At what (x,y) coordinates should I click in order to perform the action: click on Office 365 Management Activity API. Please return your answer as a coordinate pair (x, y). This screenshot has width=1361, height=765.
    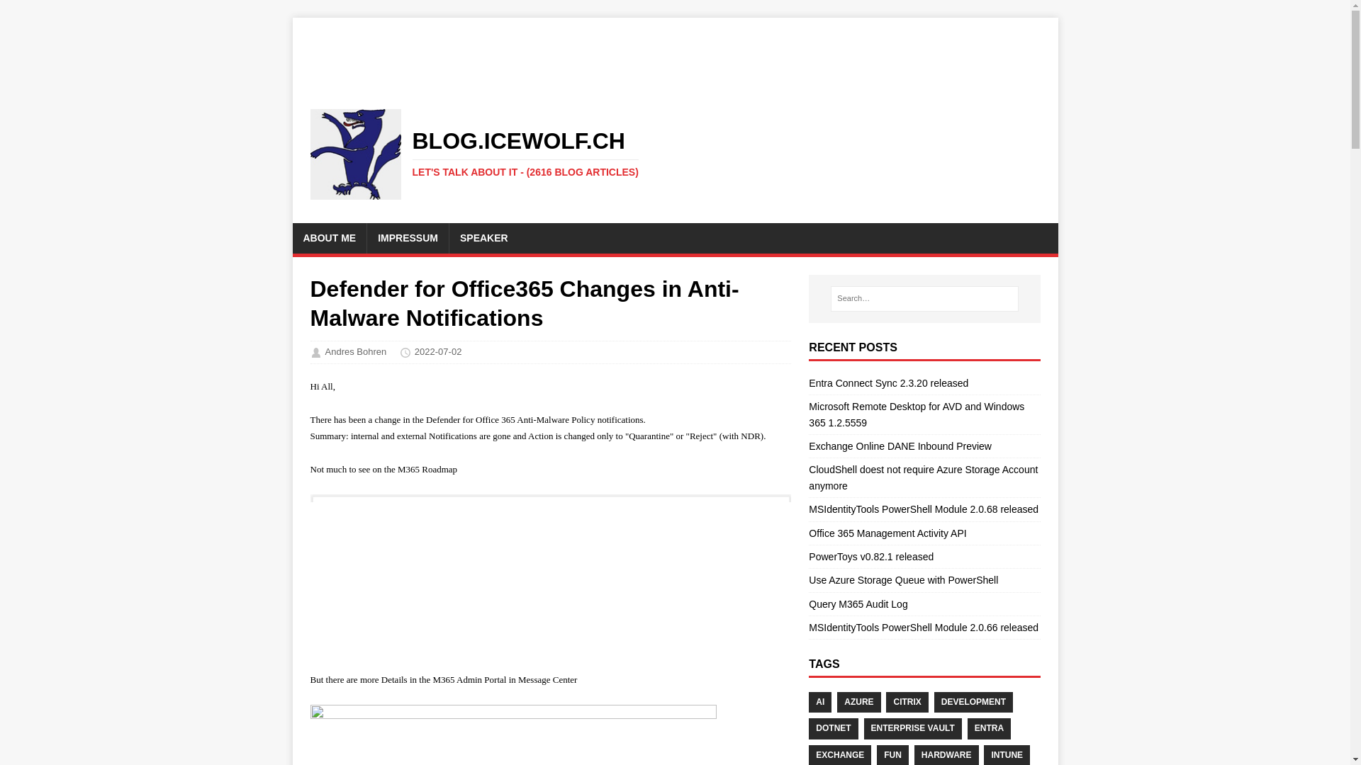
    Looking at the image, I should click on (887, 533).